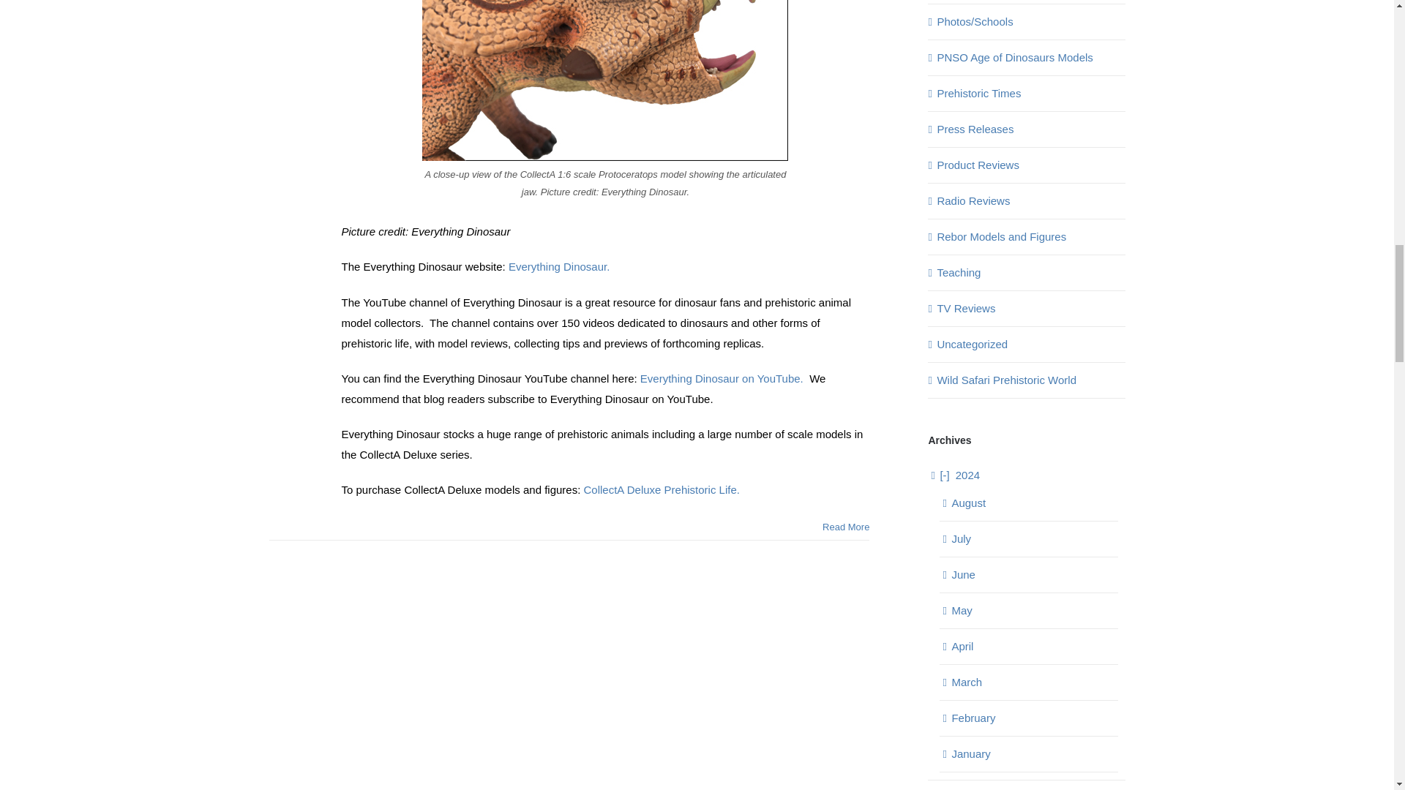  Describe the element at coordinates (846, 527) in the screenshot. I see `Read More` at that location.